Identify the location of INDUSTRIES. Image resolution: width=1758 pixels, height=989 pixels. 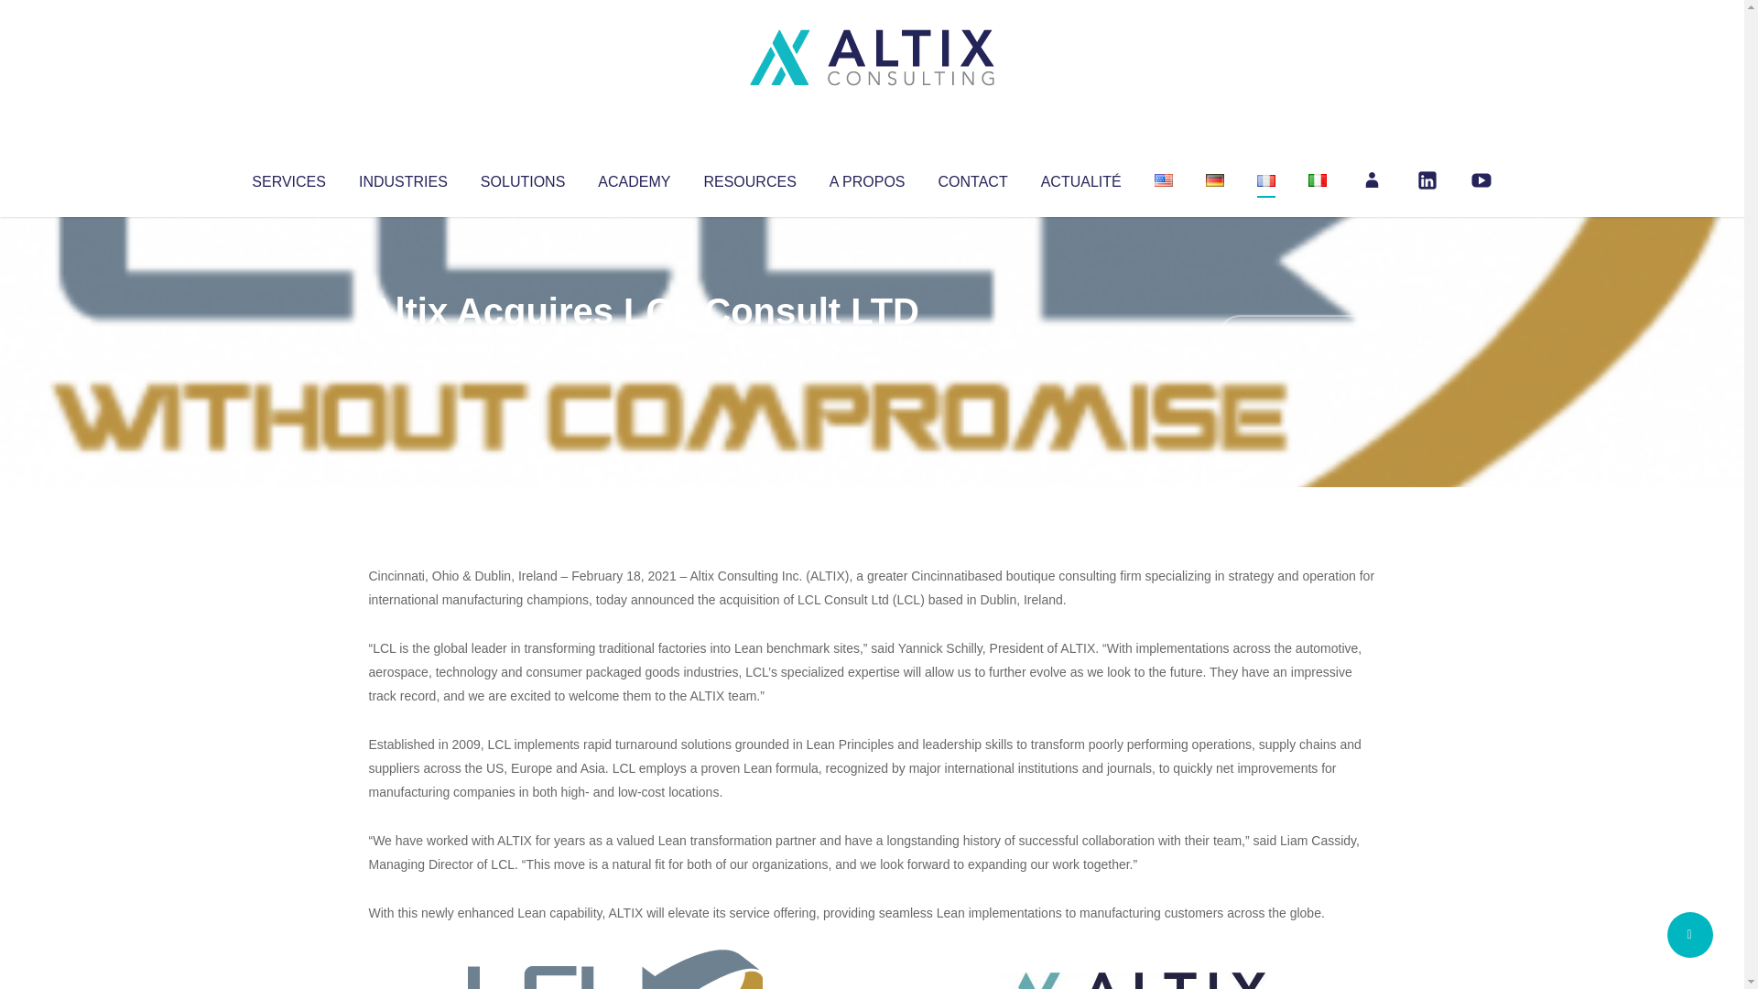
(403, 178).